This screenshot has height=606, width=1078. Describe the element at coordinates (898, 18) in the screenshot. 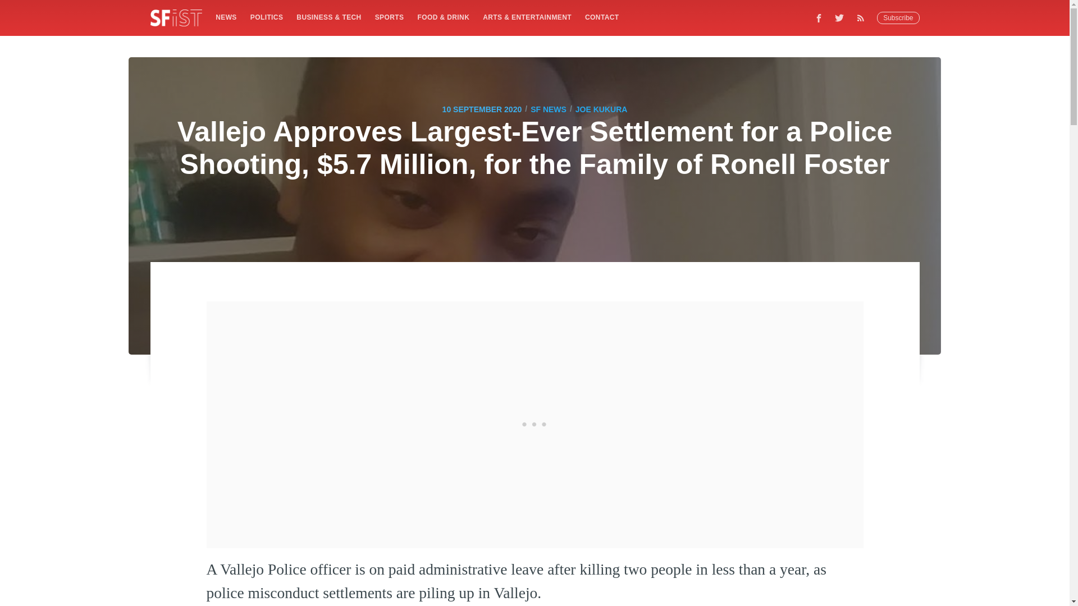

I see `Subscribe` at that location.